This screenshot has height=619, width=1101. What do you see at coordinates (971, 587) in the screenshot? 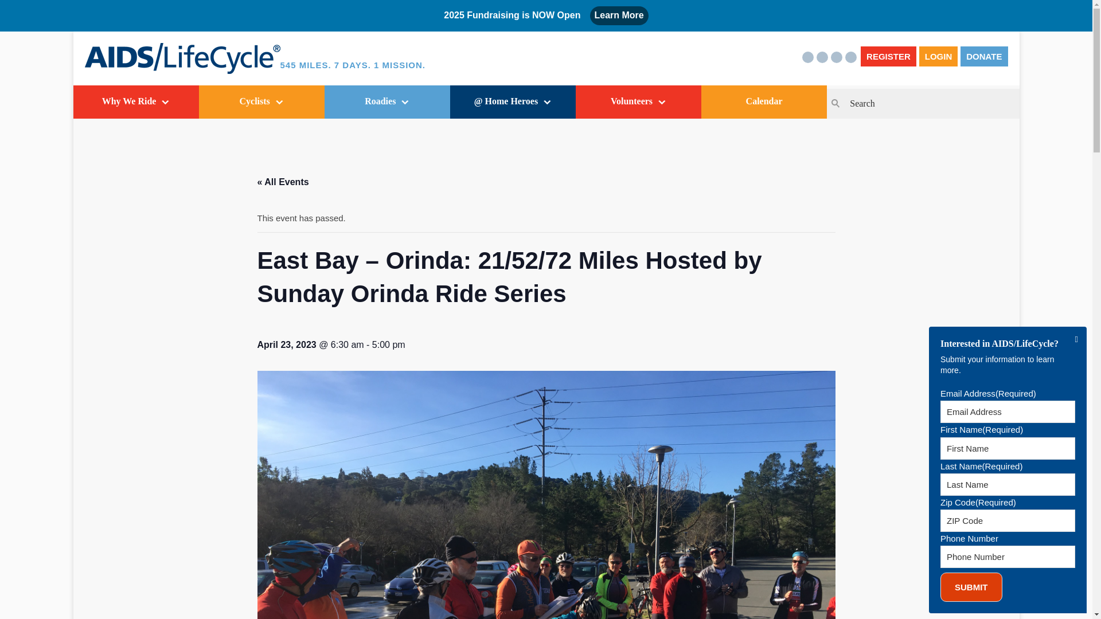
I see `Submit` at bounding box center [971, 587].